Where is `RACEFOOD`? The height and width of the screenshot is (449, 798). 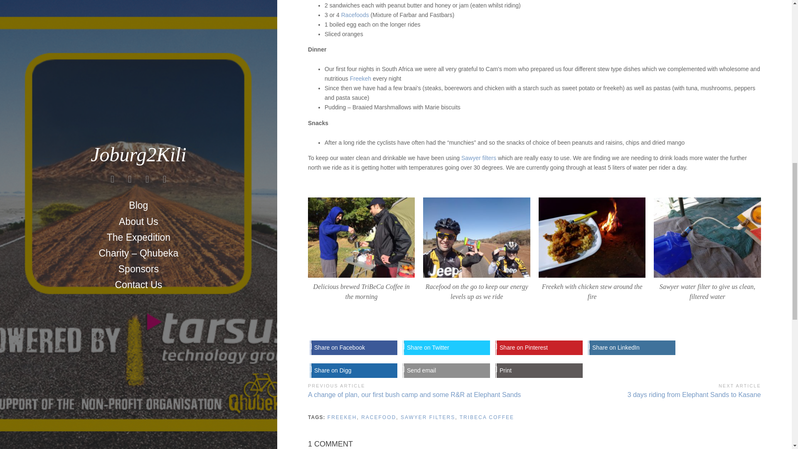
RACEFOOD is located at coordinates (378, 417).